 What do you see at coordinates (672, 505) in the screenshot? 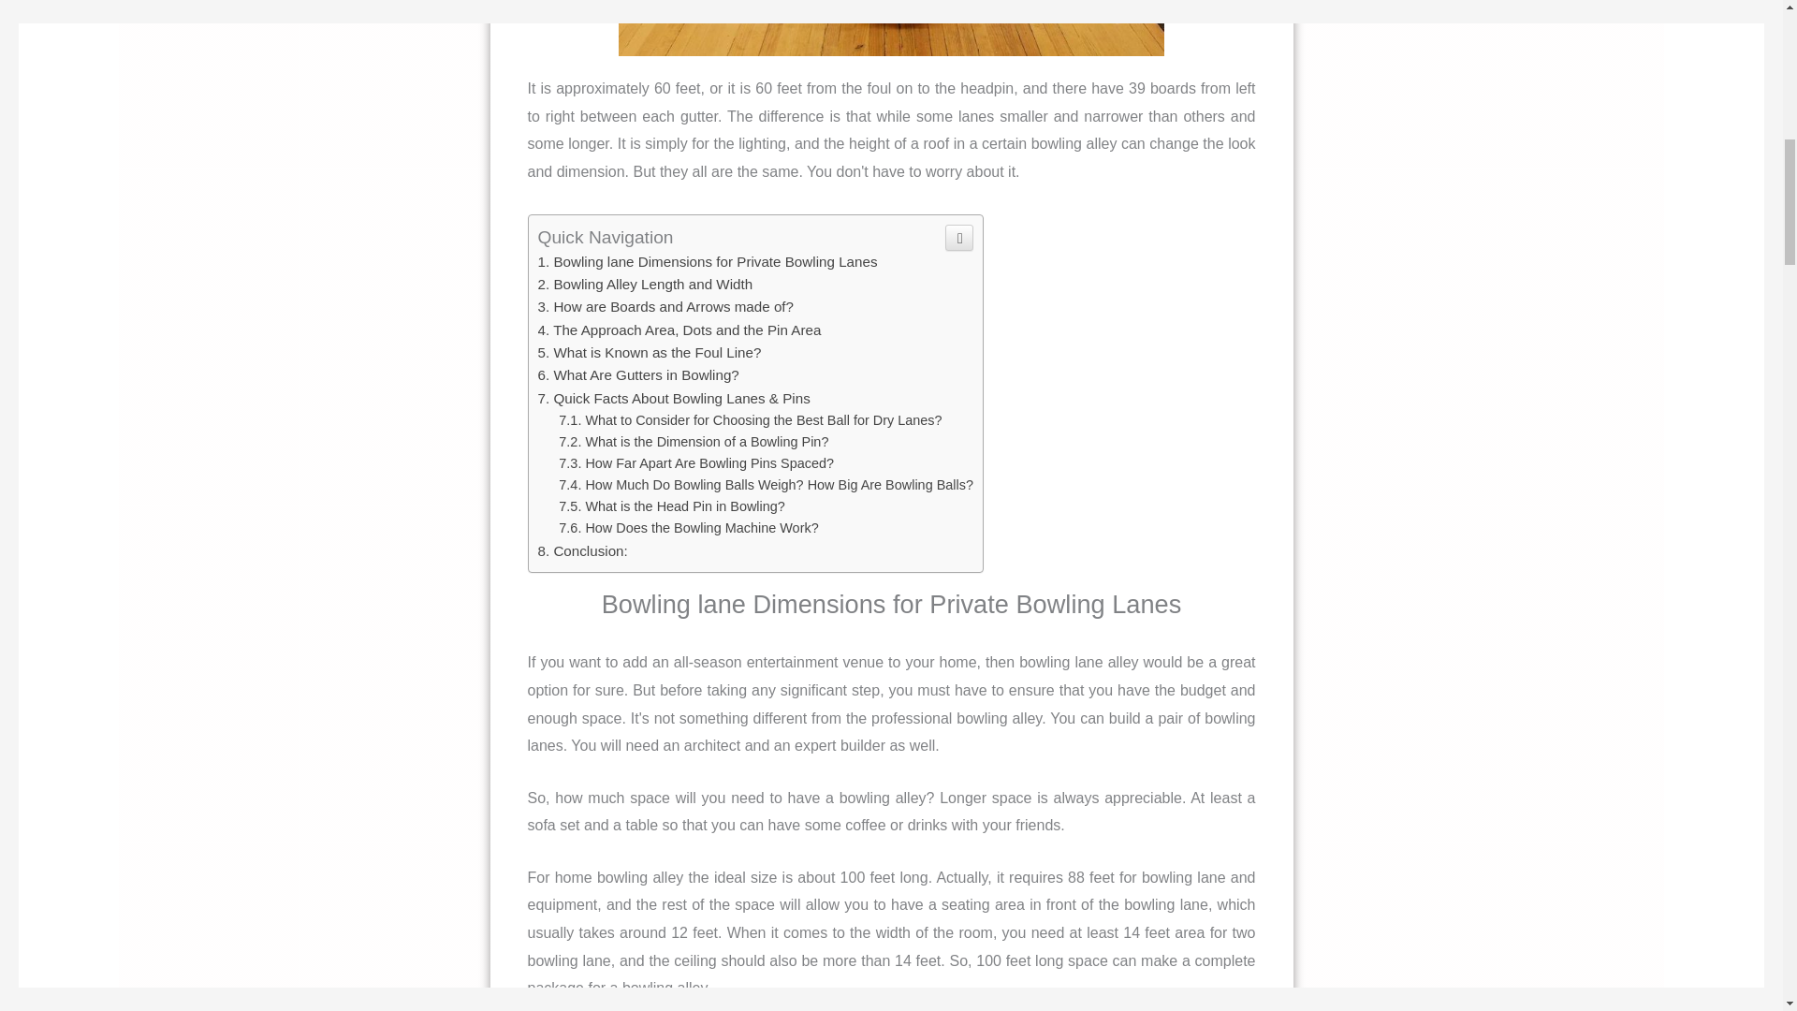
I see `What is the Head Pin in Bowling?` at bounding box center [672, 505].